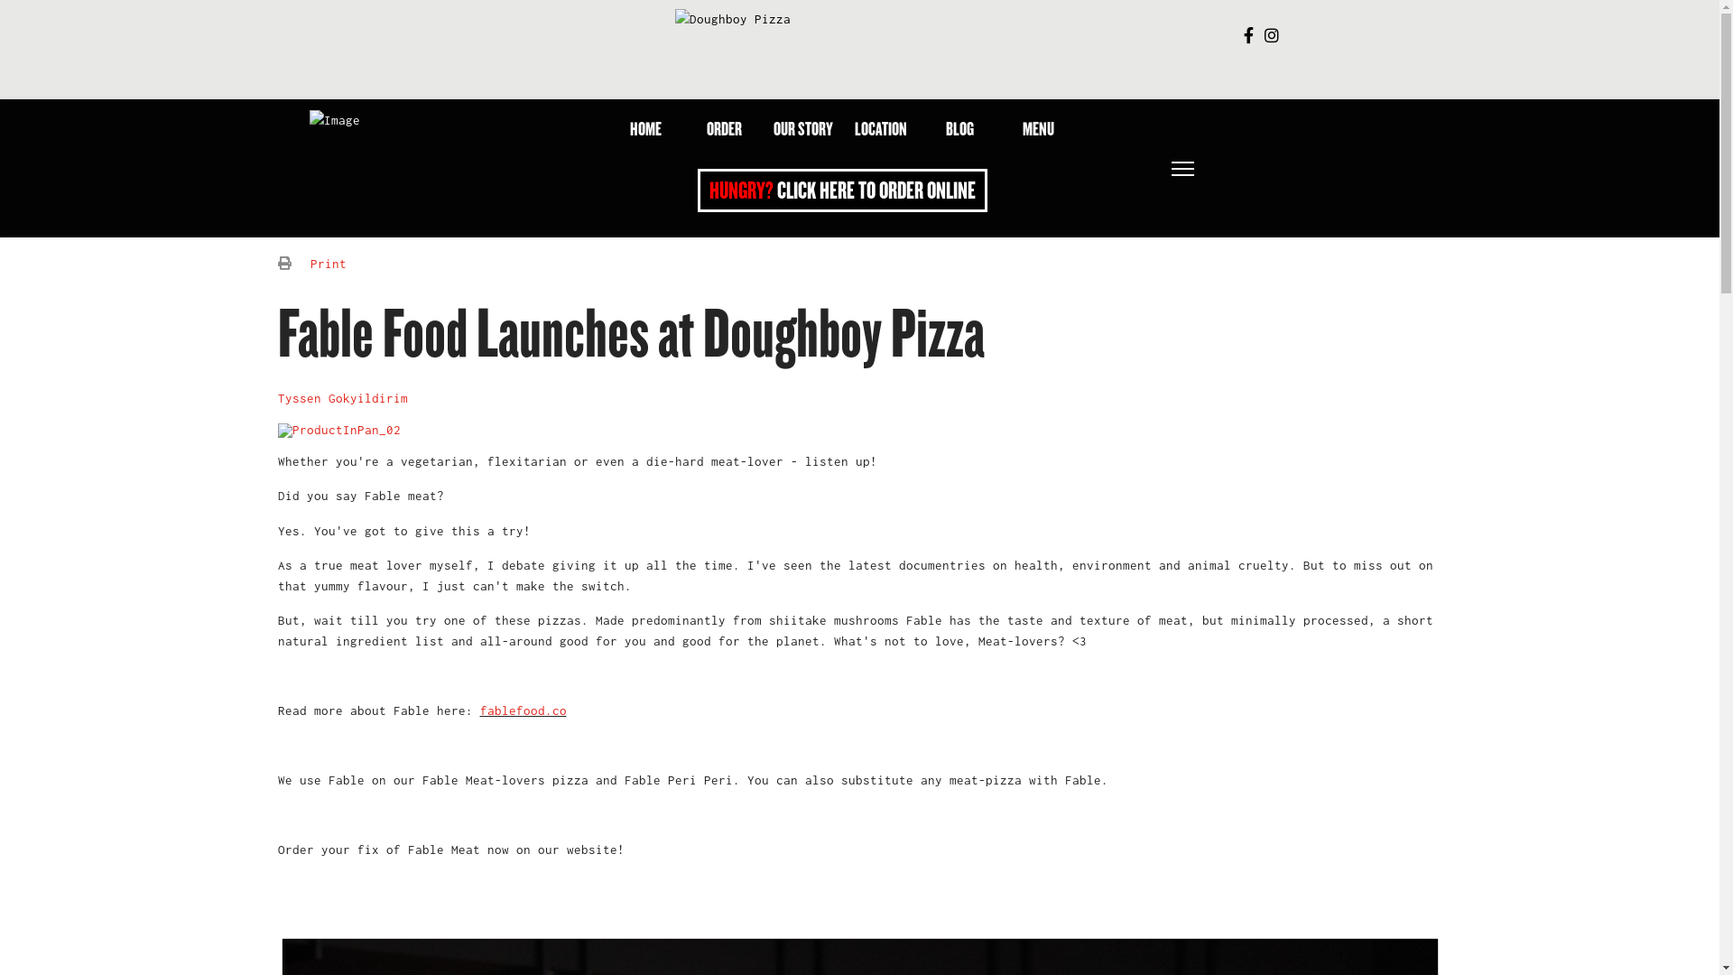  Describe the element at coordinates (343, 397) in the screenshot. I see `Tyssen Gokyildirim` at that location.